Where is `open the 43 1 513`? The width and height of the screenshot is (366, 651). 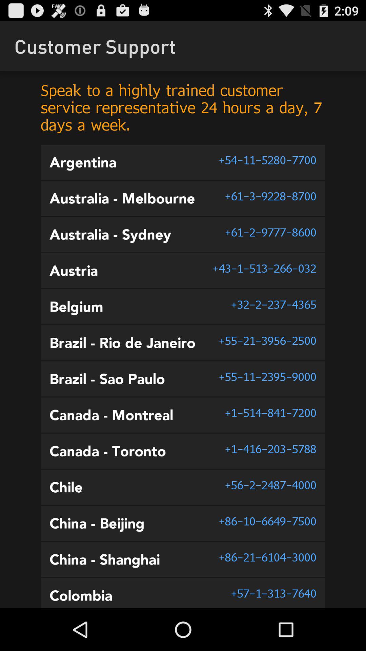 open the 43 1 513 is located at coordinates (264, 268).